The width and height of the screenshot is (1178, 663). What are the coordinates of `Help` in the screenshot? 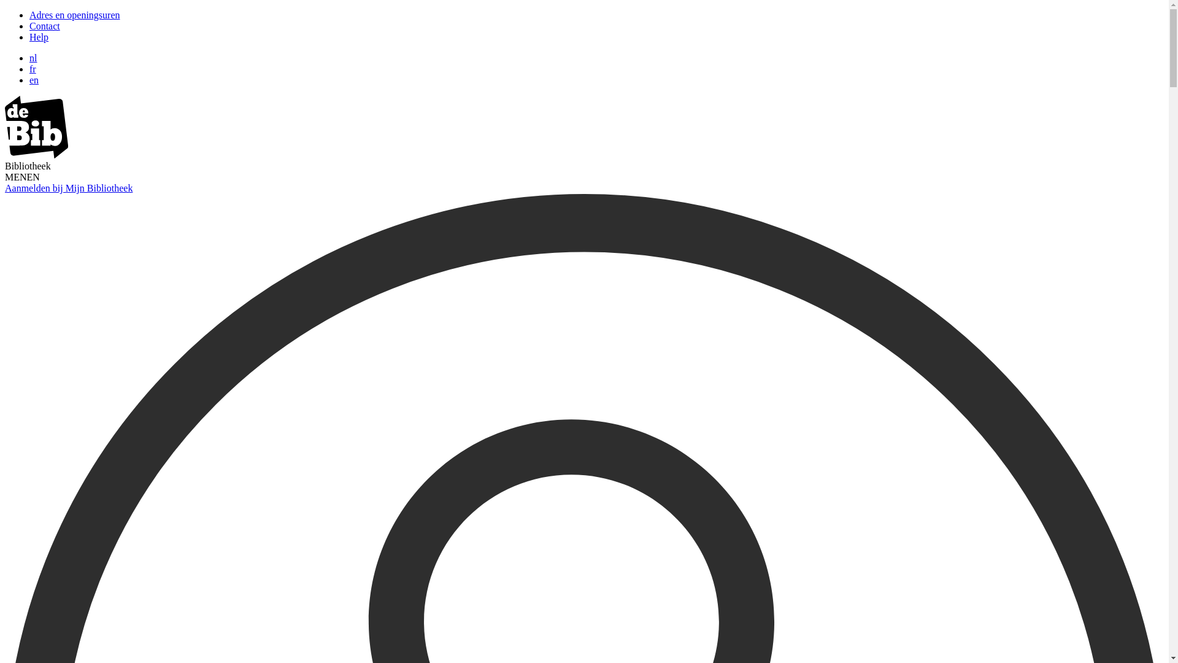 It's located at (39, 37).